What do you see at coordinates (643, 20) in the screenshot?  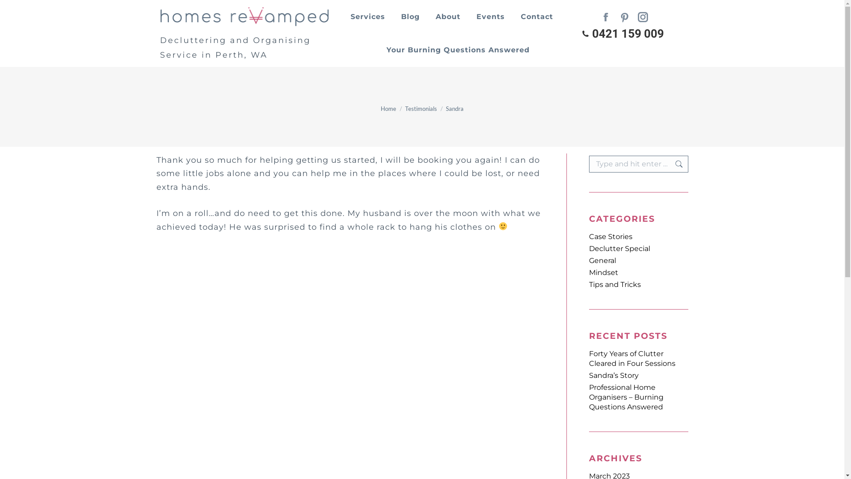 I see `Instagram page opens in new window` at bounding box center [643, 20].